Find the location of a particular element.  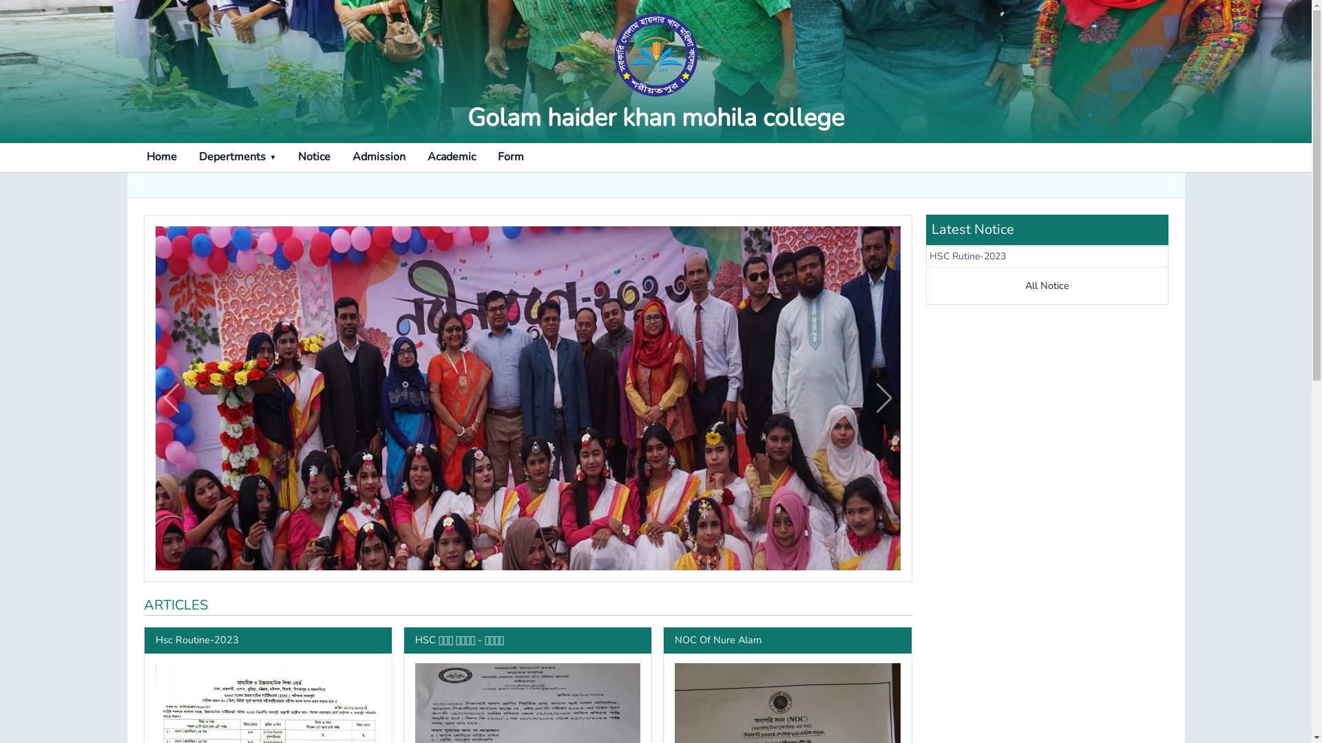

Admission is located at coordinates (379, 157).